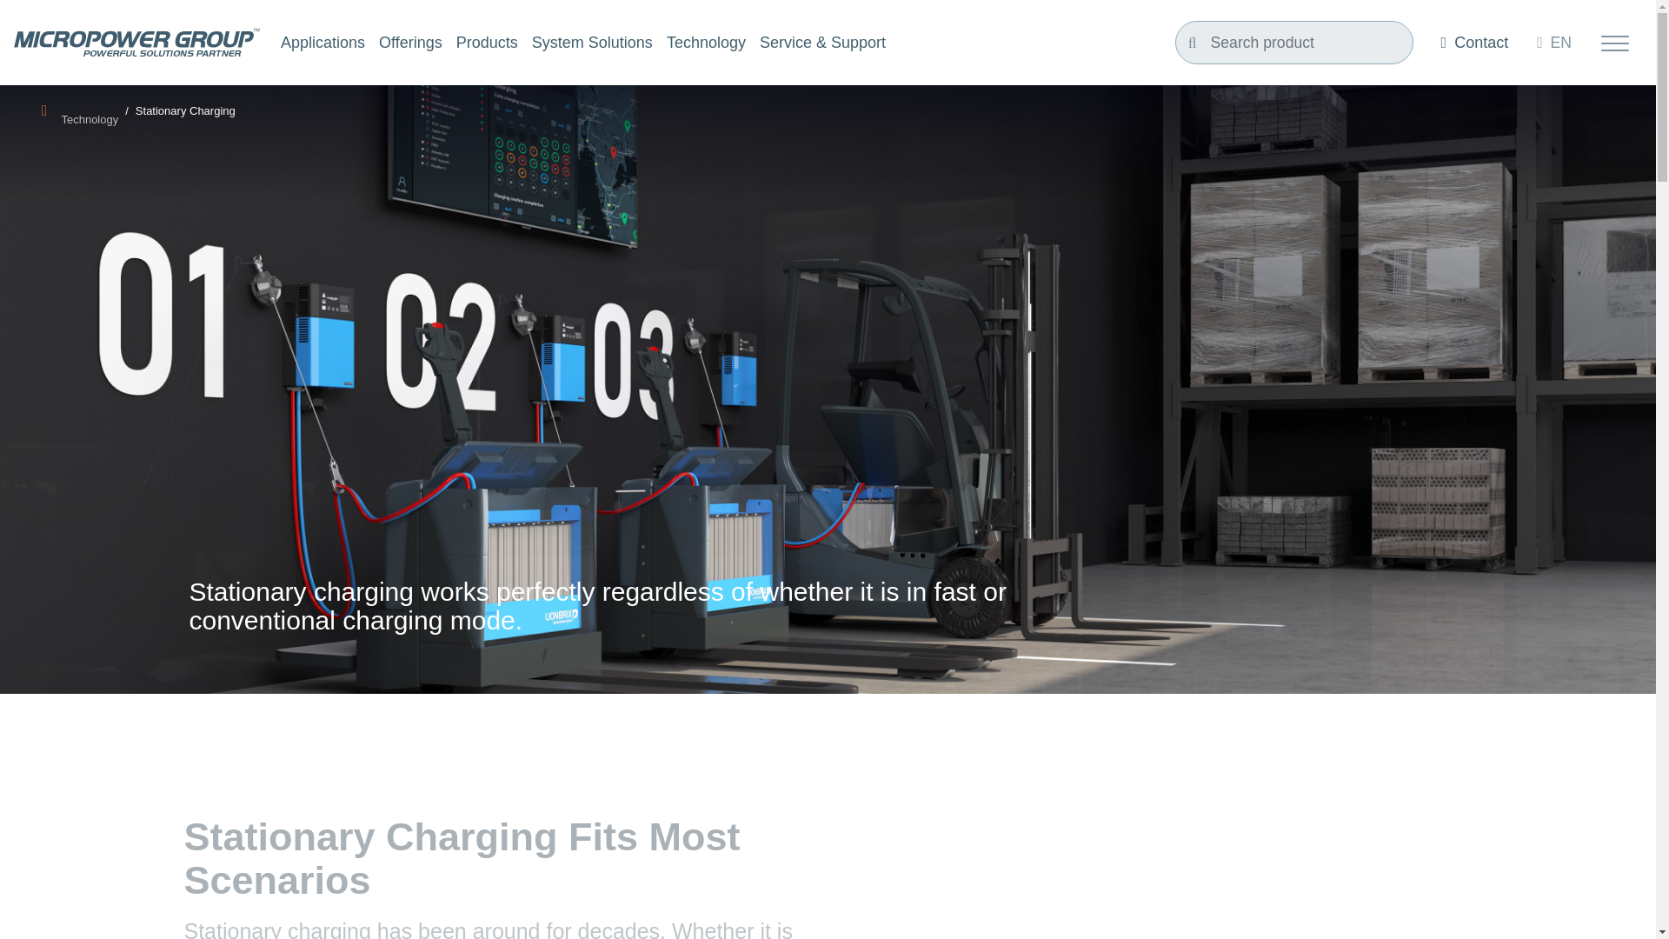 This screenshot has height=939, width=1669. Describe the element at coordinates (1553, 42) in the screenshot. I see `EN` at that location.